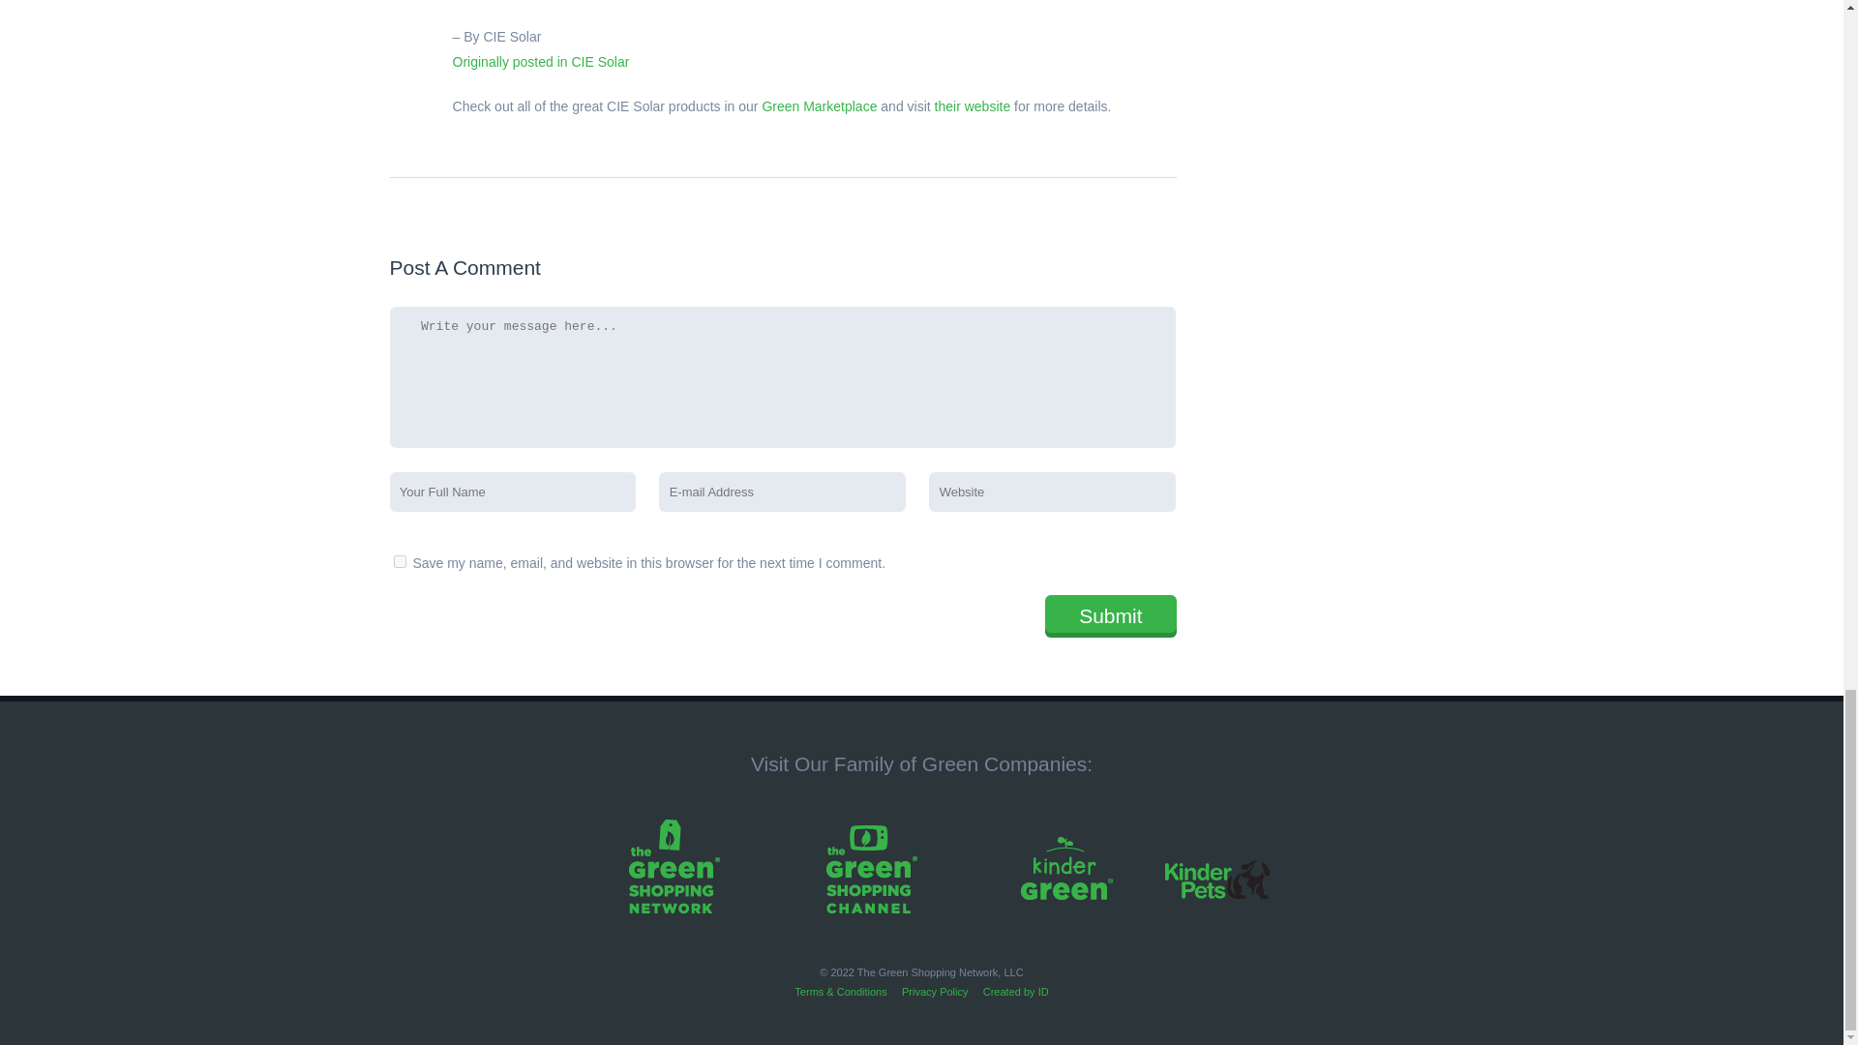 This screenshot has width=1858, height=1045. Describe the element at coordinates (1110, 615) in the screenshot. I see `Submit` at that location.